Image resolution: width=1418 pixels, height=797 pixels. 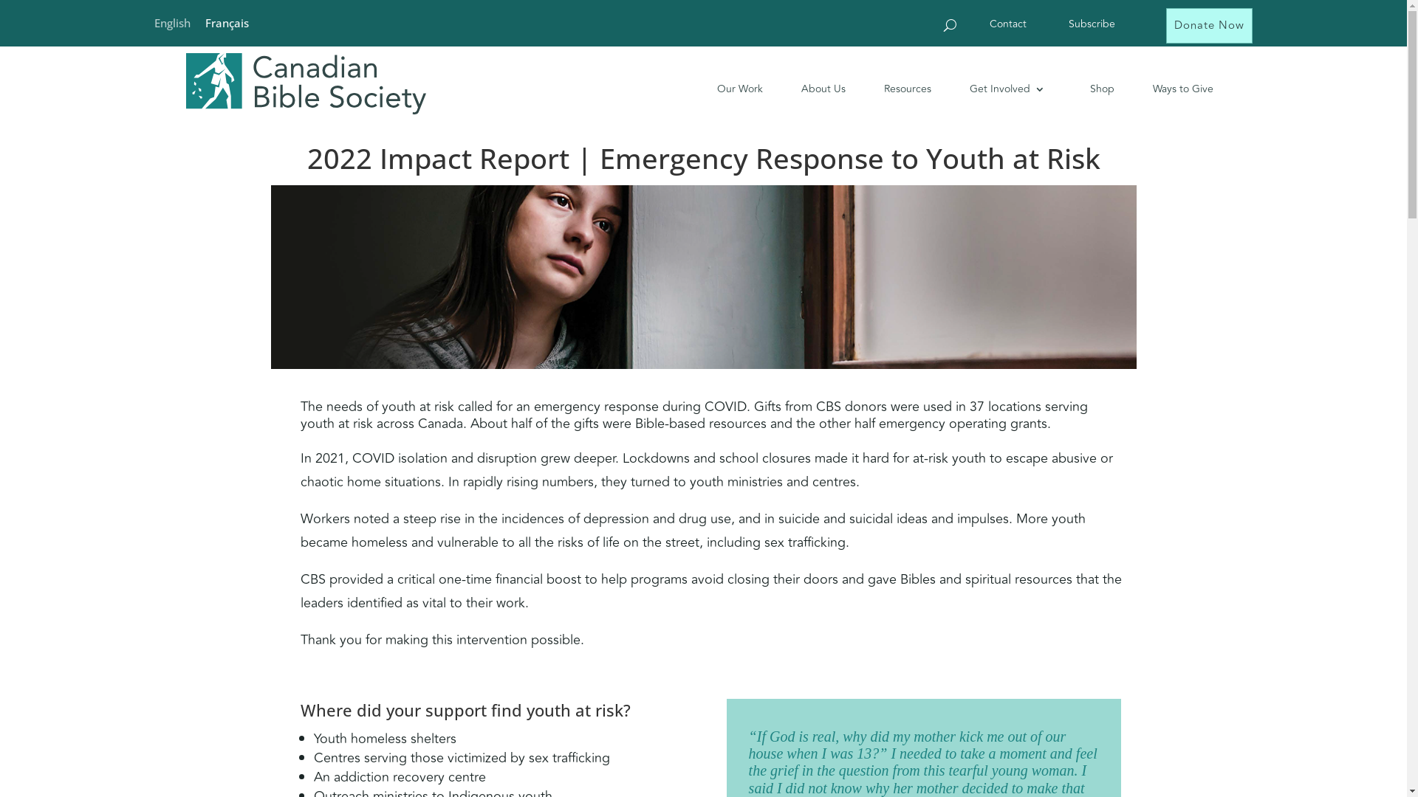 What do you see at coordinates (1171, 89) in the screenshot?
I see `Ways to Give` at bounding box center [1171, 89].